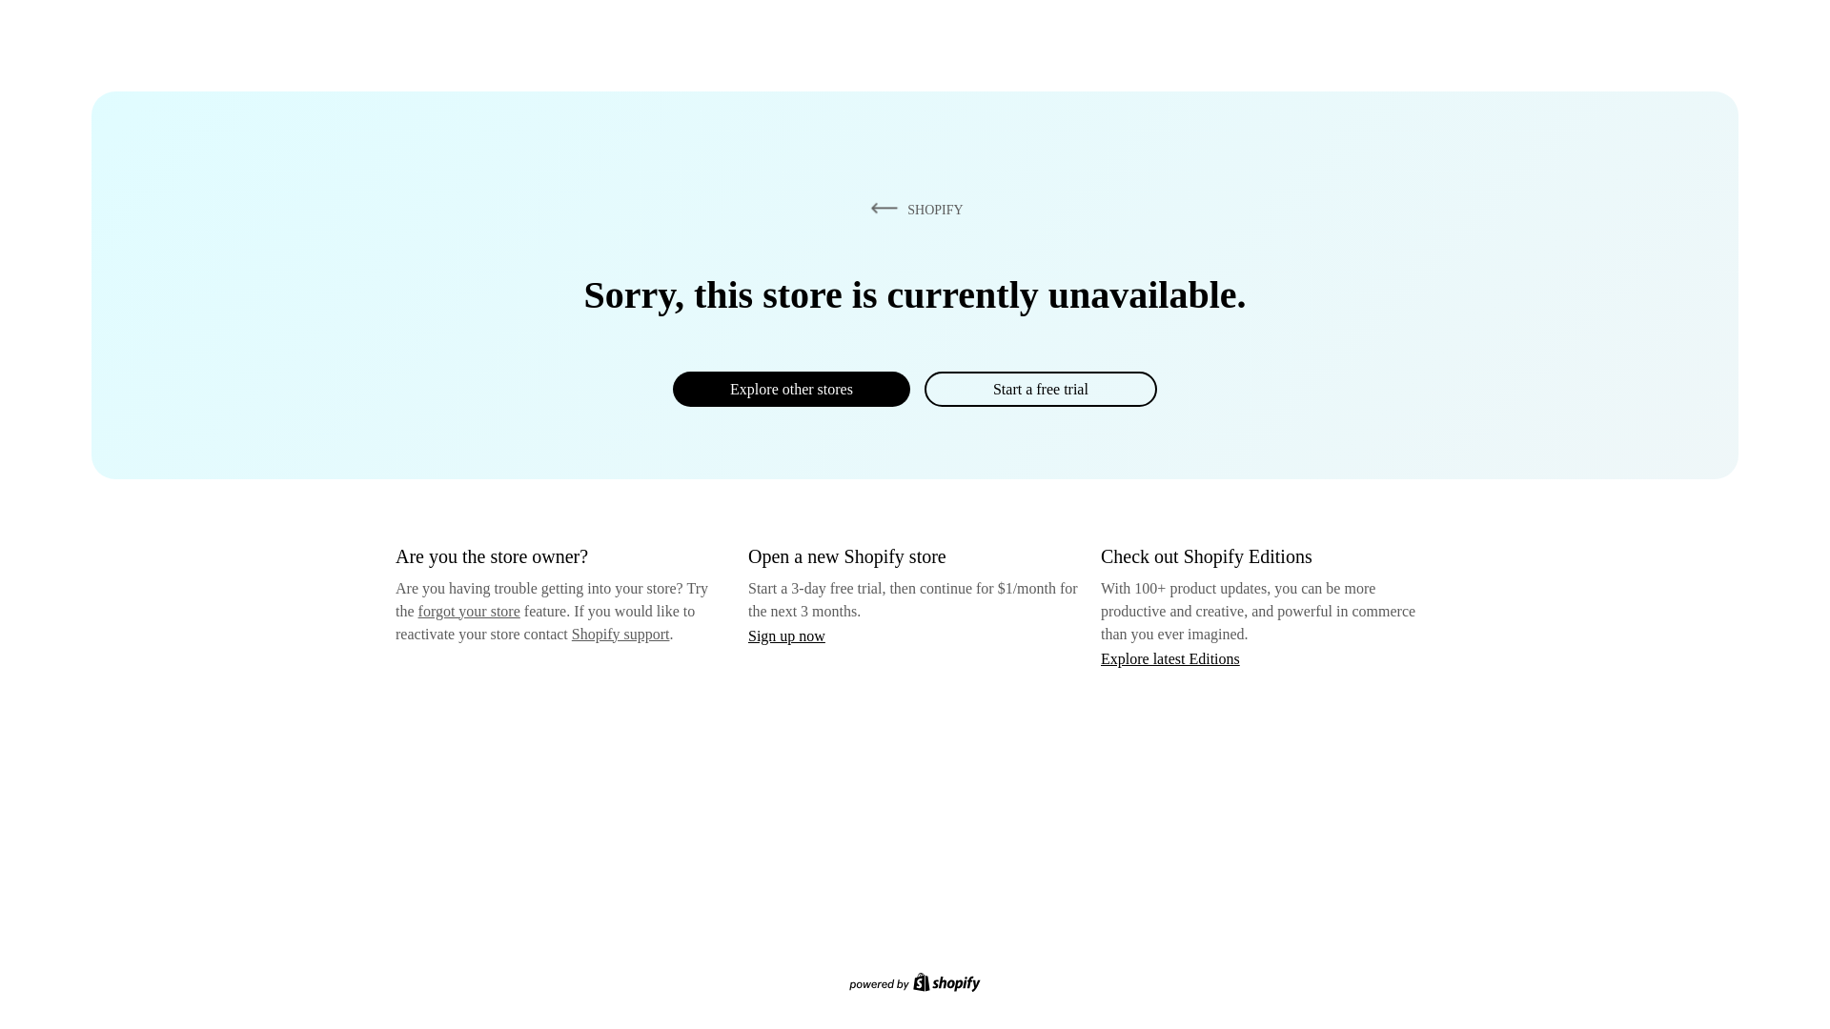 This screenshot has height=1029, width=1830. Describe the element at coordinates (791, 389) in the screenshot. I see `Explore other stores` at that location.